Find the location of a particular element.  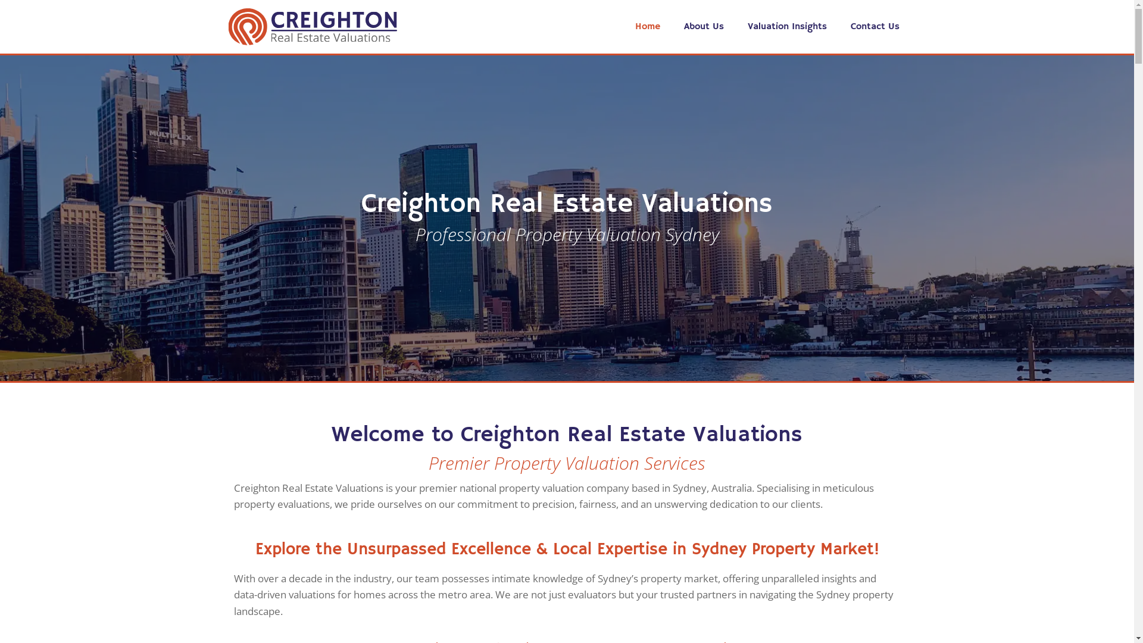

Home is located at coordinates (648, 27).